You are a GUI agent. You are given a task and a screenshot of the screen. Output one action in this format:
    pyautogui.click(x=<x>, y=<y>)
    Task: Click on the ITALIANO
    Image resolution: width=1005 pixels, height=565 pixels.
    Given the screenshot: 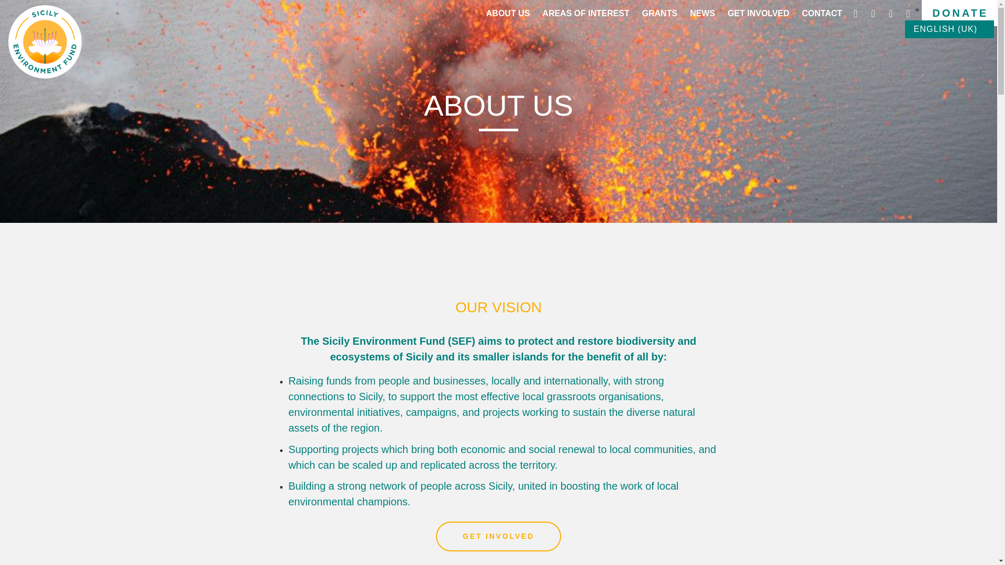 What is the action you would take?
    pyautogui.click(x=945, y=47)
    